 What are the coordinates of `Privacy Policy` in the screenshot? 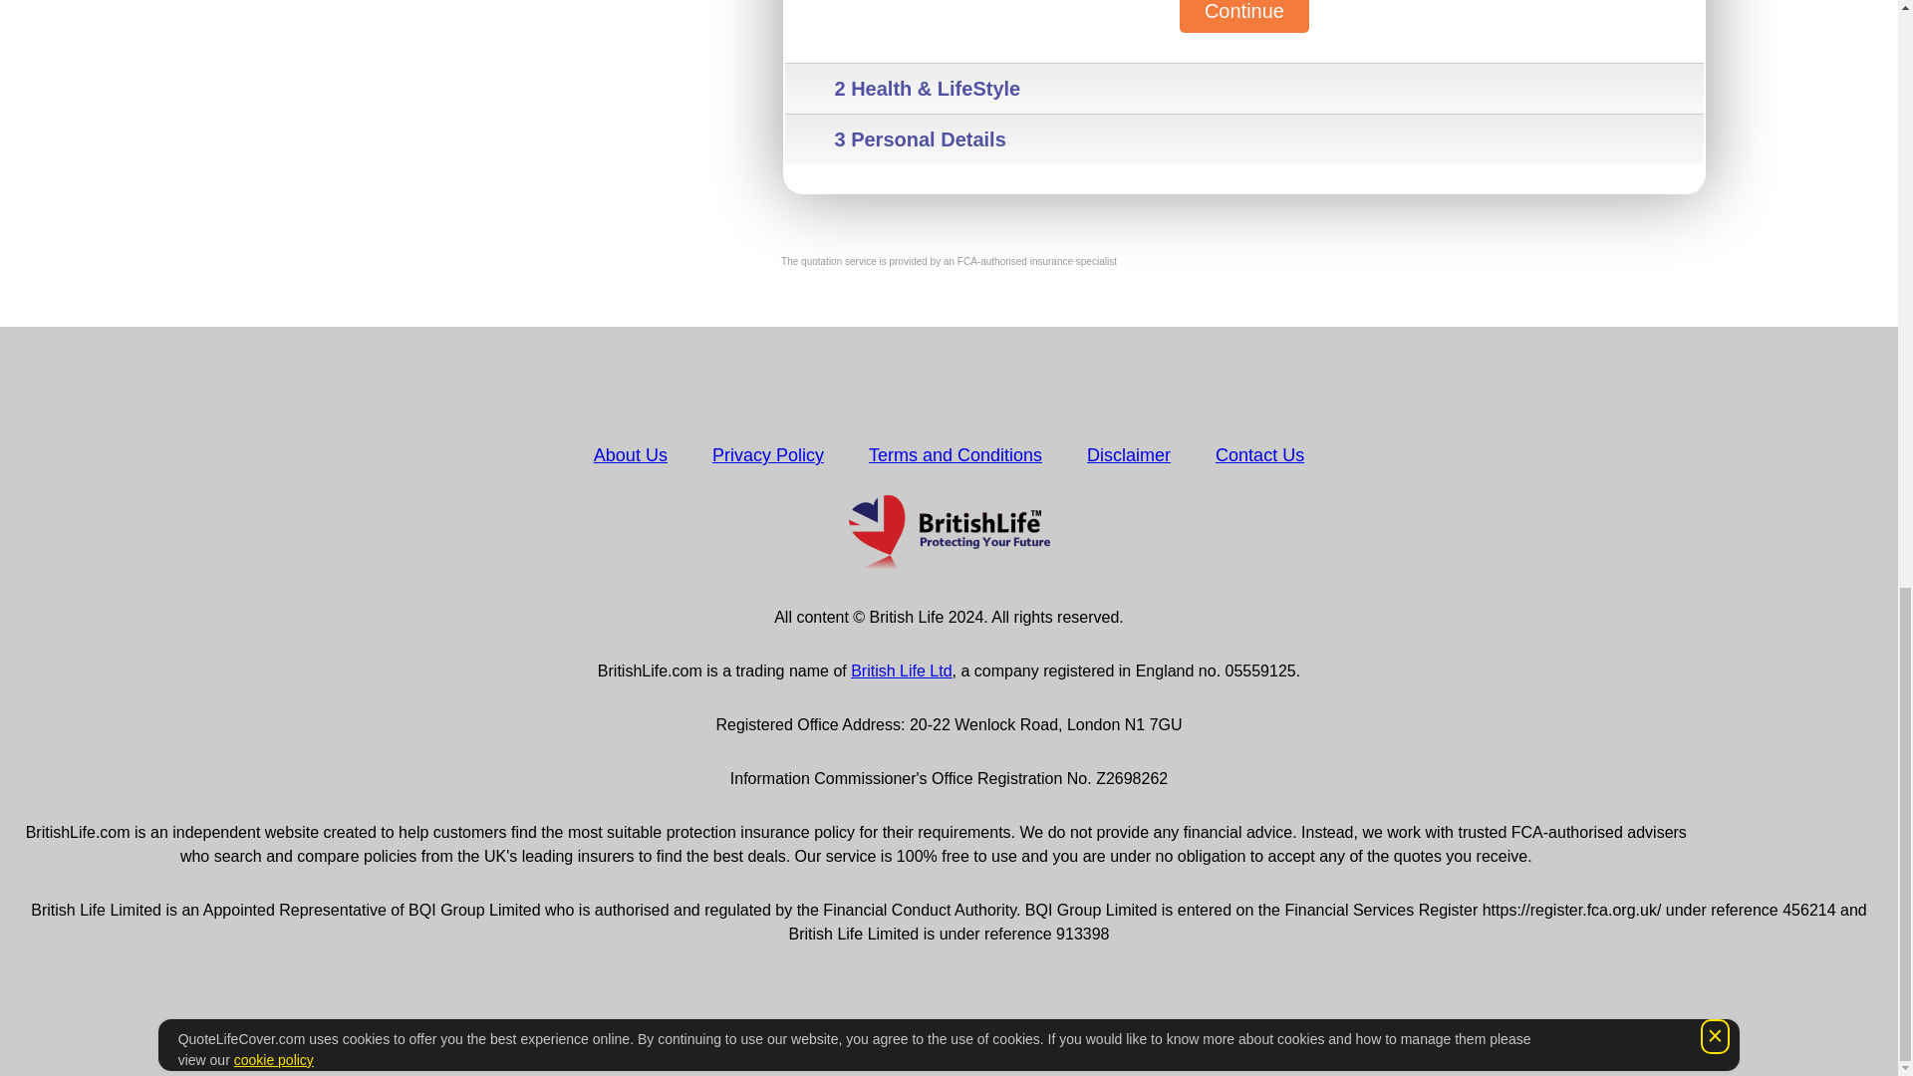 It's located at (767, 454).